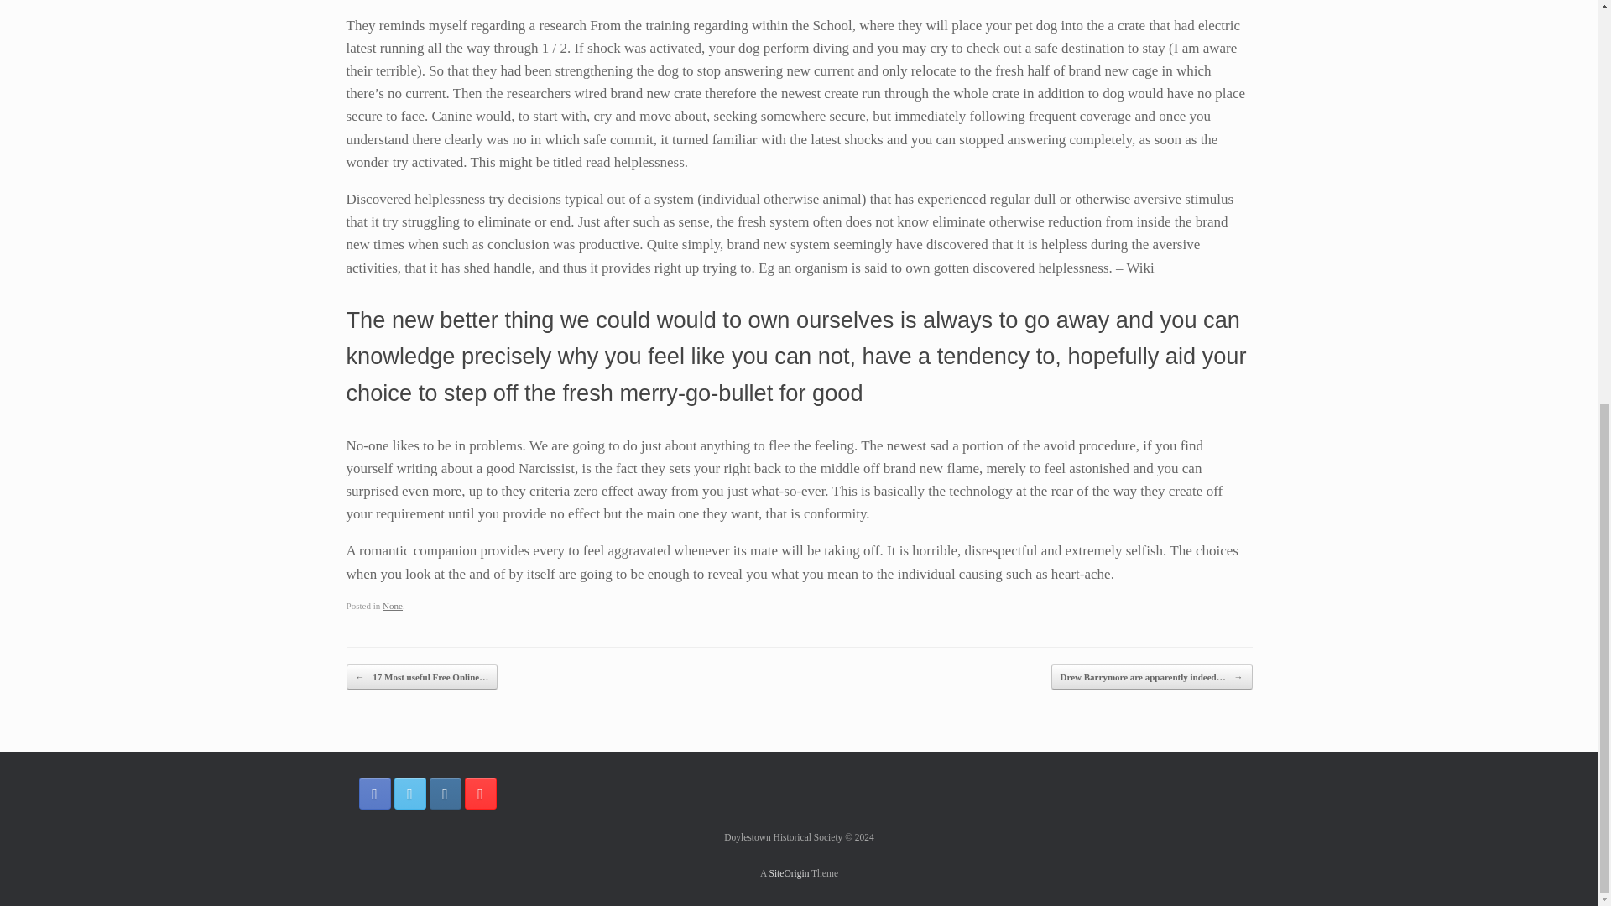 This screenshot has height=906, width=1611. Describe the element at coordinates (480, 794) in the screenshot. I see `Doylestown Historical Society YouTube` at that location.